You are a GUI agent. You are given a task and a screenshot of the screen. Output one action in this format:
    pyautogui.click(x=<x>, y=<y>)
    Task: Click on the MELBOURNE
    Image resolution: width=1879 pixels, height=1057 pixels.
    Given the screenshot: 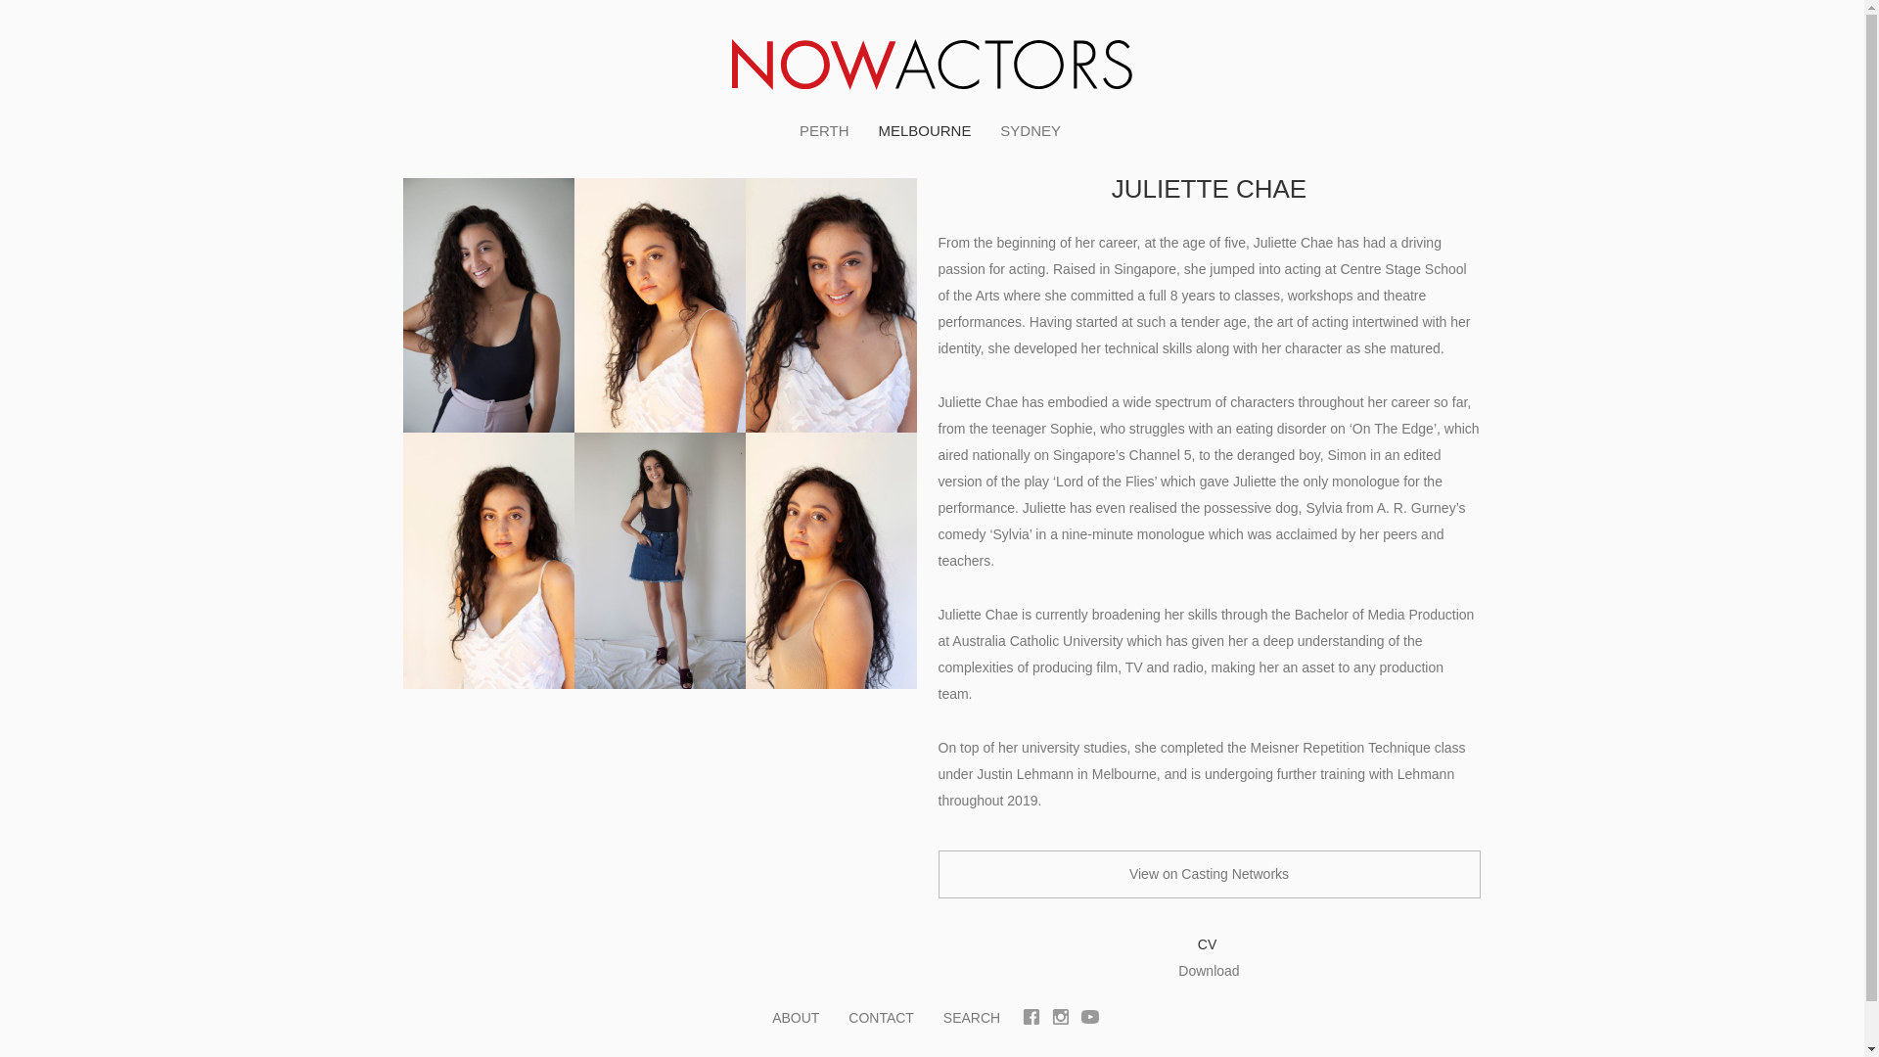 What is the action you would take?
    pyautogui.click(x=924, y=131)
    